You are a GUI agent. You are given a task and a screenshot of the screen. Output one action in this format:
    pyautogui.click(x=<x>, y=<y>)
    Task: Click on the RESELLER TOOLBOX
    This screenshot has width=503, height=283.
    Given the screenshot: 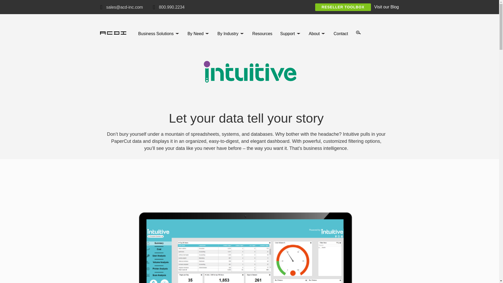 What is the action you would take?
    pyautogui.click(x=343, y=7)
    